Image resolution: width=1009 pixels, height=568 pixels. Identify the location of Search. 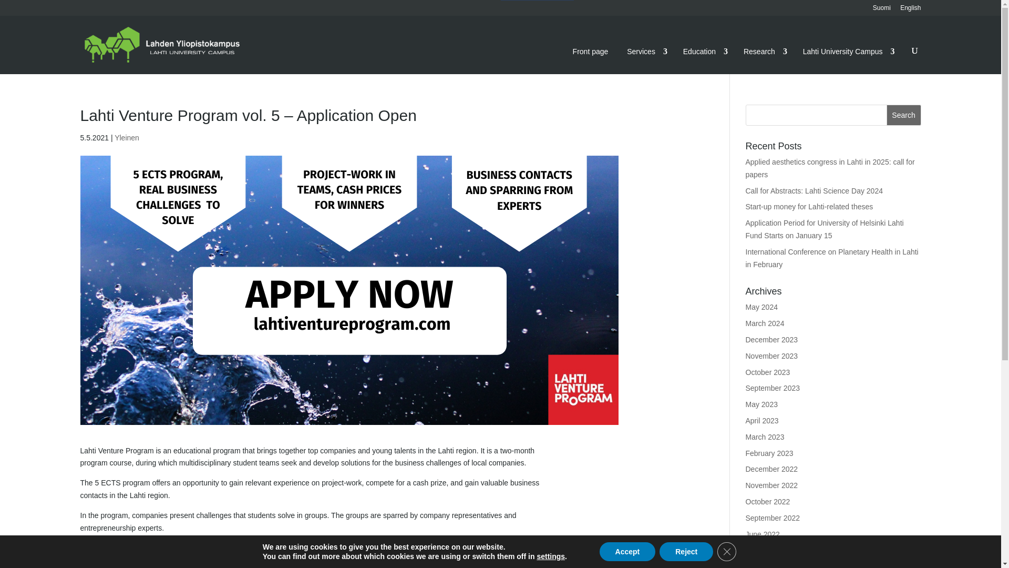
(904, 115).